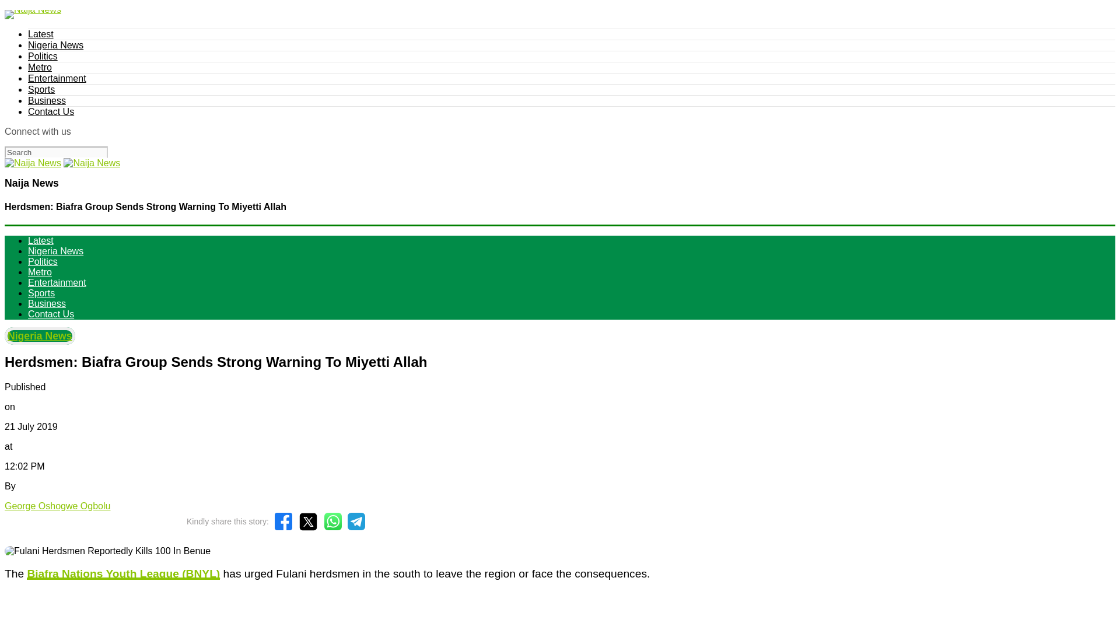 The image size is (1120, 630). Describe the element at coordinates (55, 251) in the screenshot. I see `Nigeria News` at that location.